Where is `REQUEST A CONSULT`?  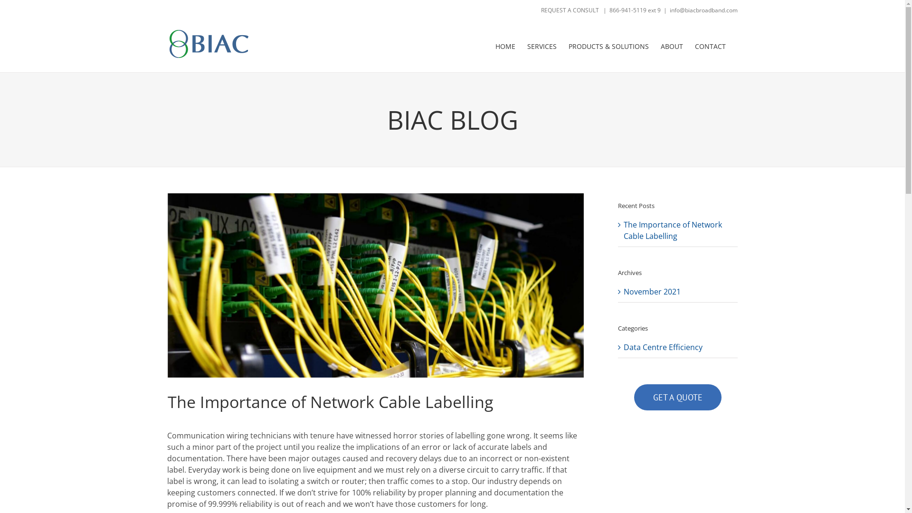 REQUEST A CONSULT is located at coordinates (570, 10).